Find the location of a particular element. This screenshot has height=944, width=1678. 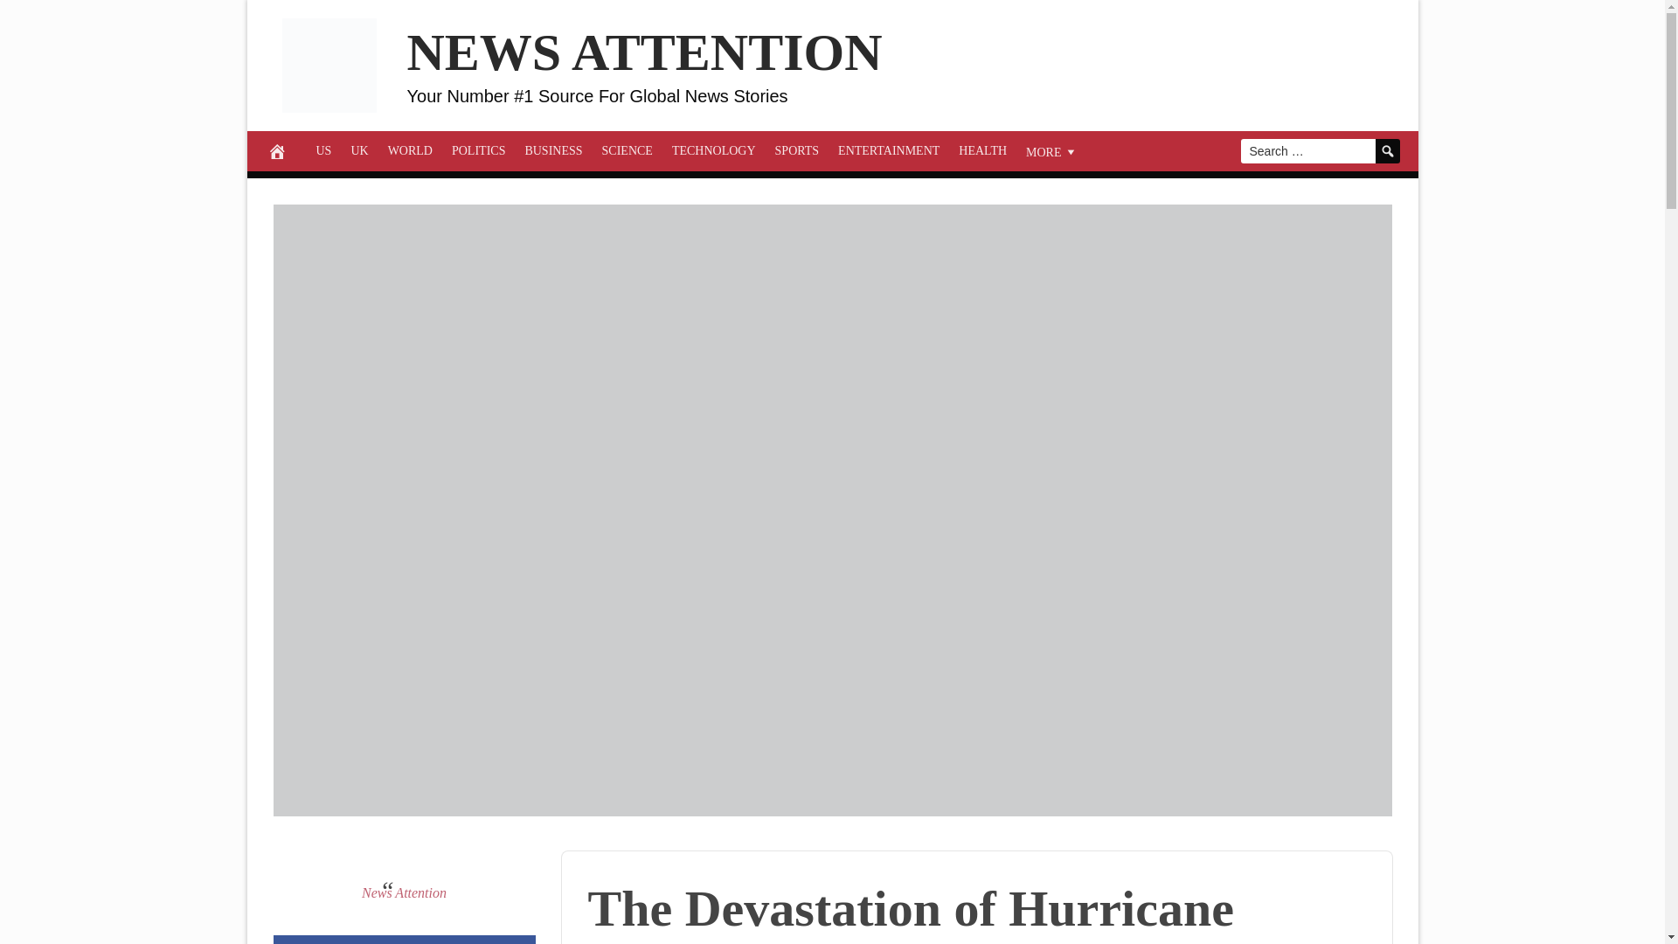

POLITICS is located at coordinates (479, 150).